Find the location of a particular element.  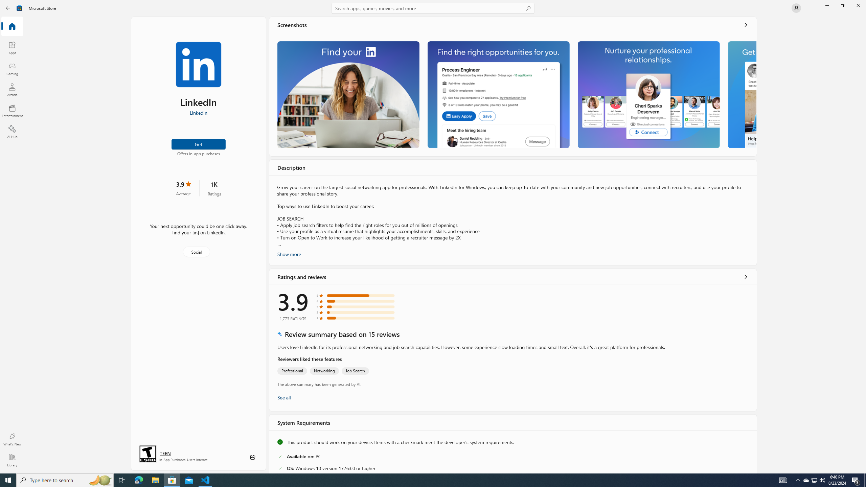

Screenshot 2 is located at coordinates (498, 95).